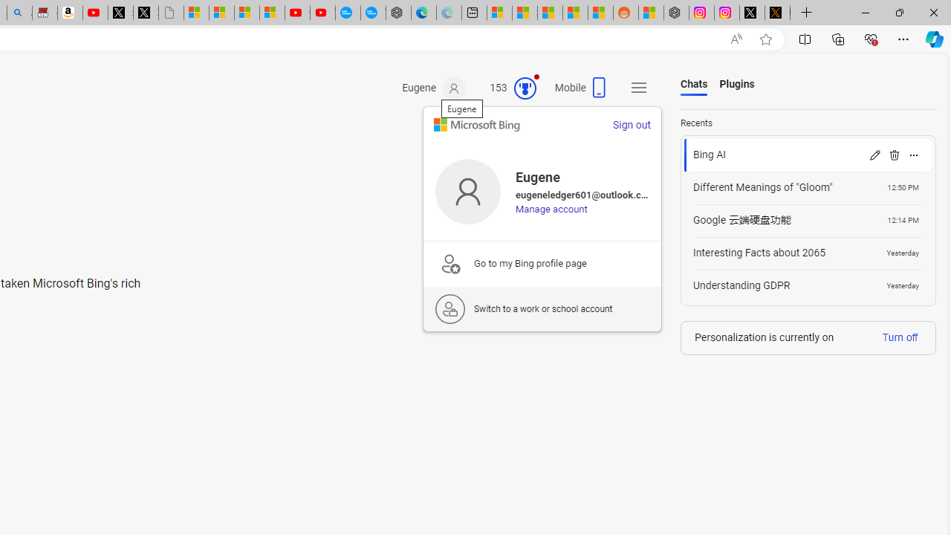  I want to click on microsoft logo, so click(477, 125).